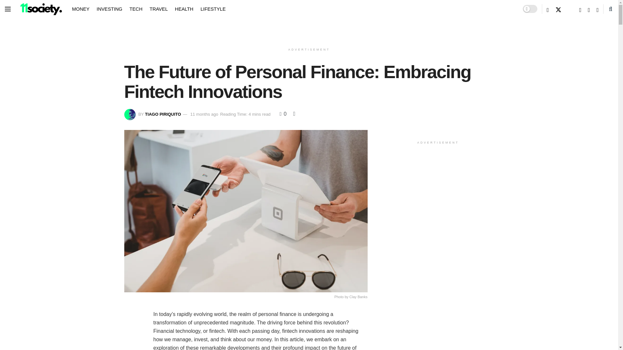 Image resolution: width=623 pixels, height=350 pixels. I want to click on TIAGO PIRIQUITO, so click(163, 114).